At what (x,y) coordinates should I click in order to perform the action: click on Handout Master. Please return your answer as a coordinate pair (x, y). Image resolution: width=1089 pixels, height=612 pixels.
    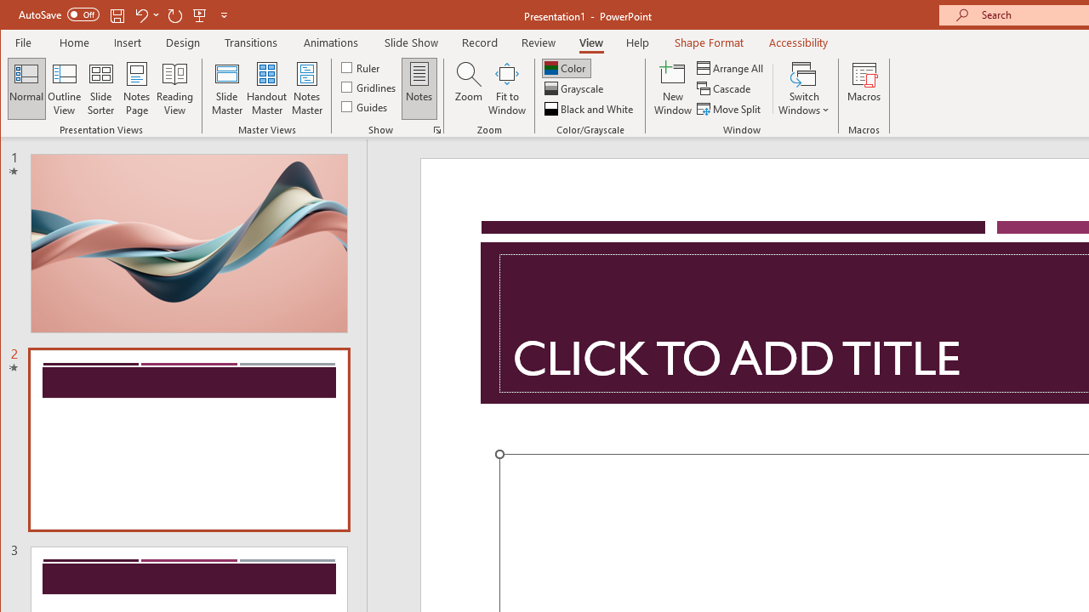
    Looking at the image, I should click on (267, 88).